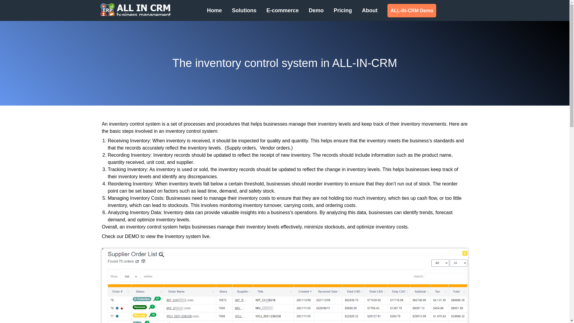 This screenshot has width=574, height=323. Describe the element at coordinates (370, 11) in the screenshot. I see `About` at that location.